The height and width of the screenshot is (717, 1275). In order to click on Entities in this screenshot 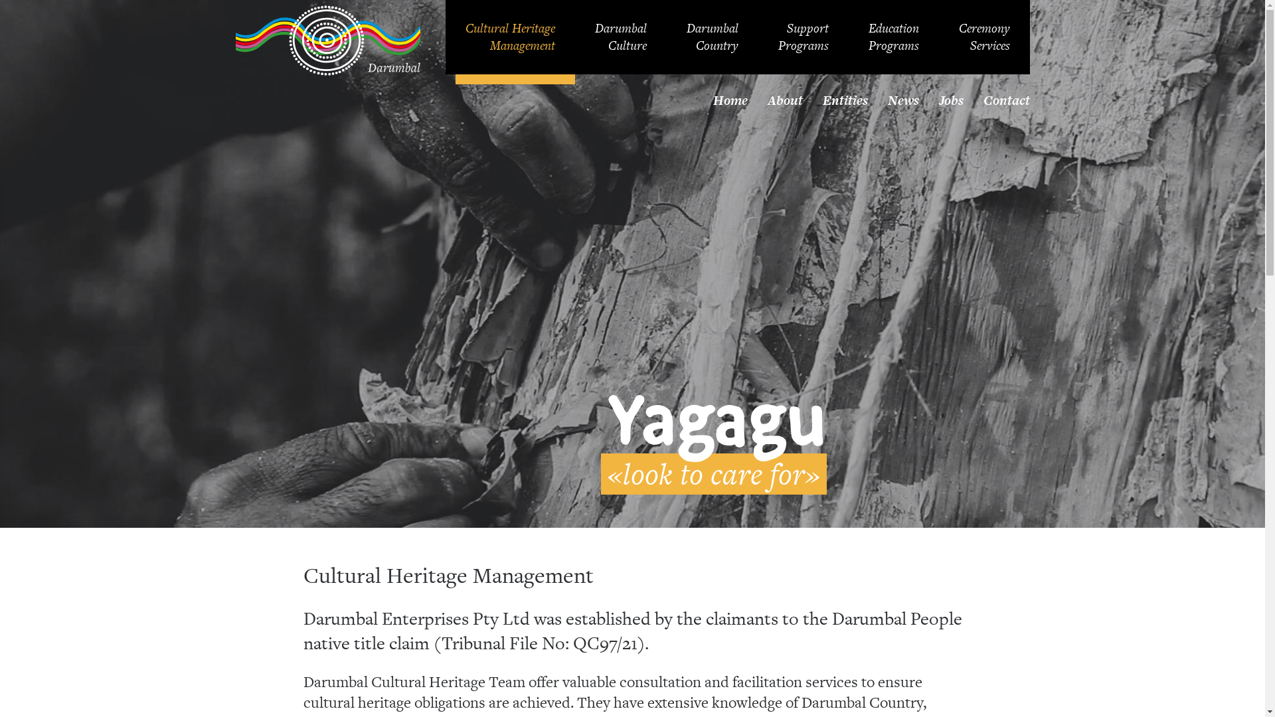, I will do `click(845, 101)`.